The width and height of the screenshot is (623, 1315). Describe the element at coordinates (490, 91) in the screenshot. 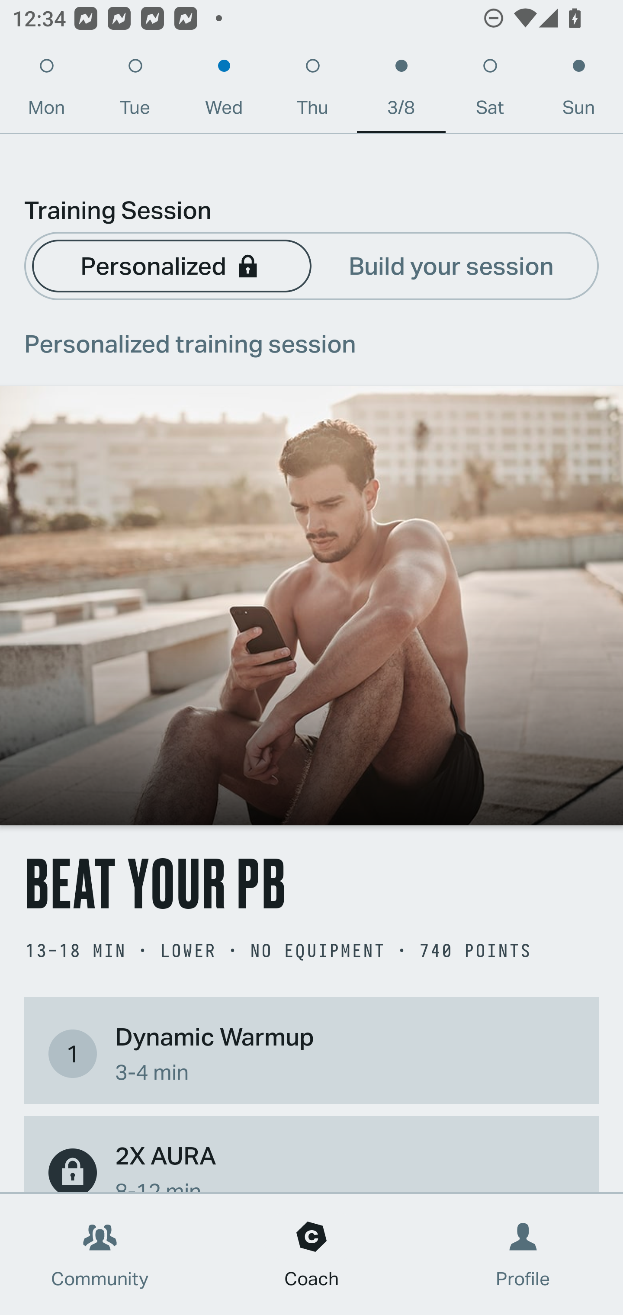

I see `Sat` at that location.